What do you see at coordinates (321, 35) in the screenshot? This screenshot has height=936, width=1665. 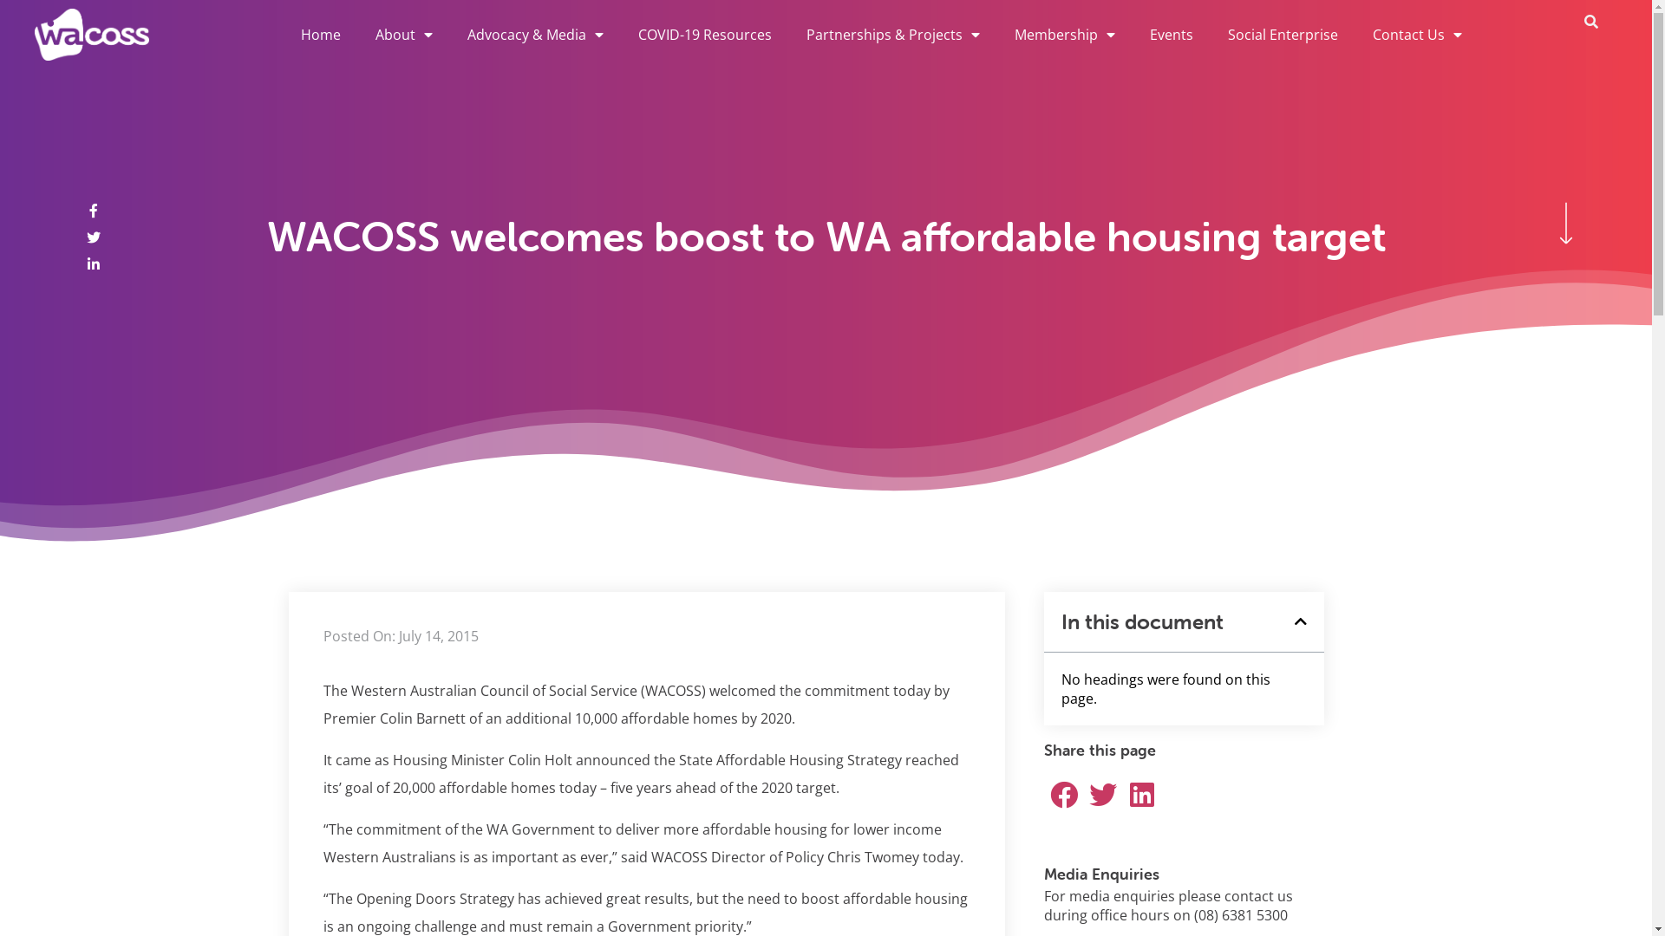 I see `Home` at bounding box center [321, 35].